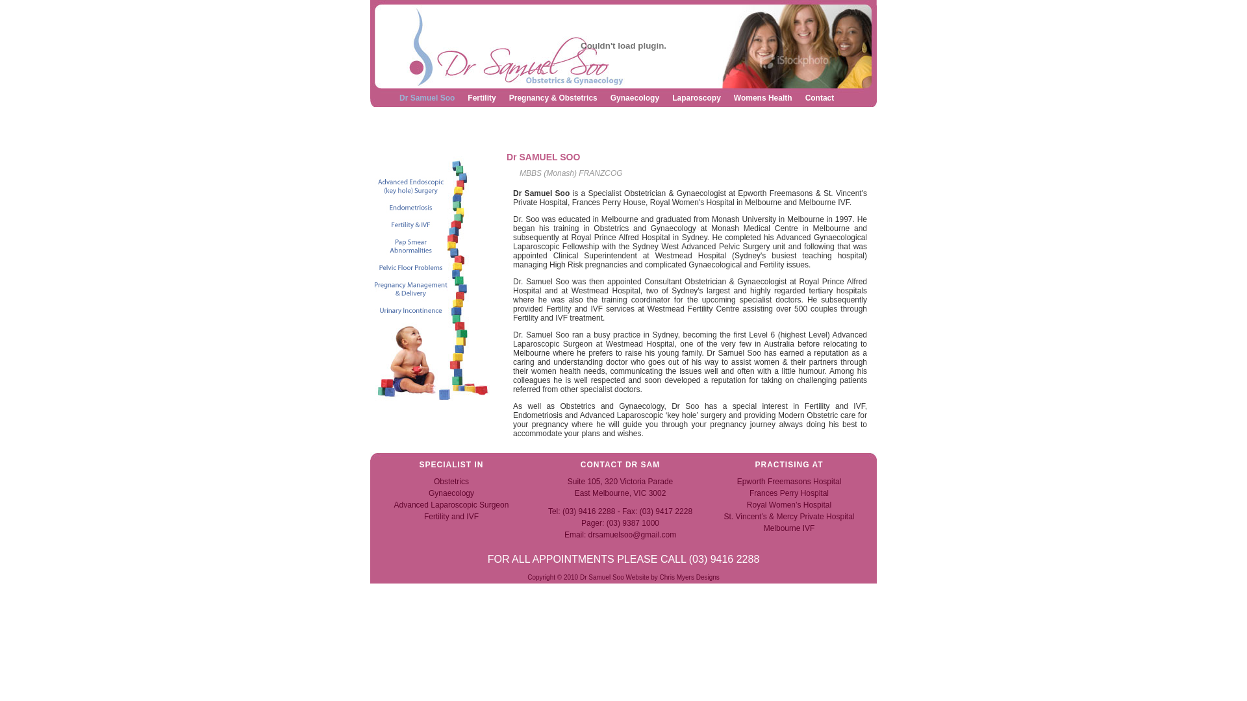 The height and width of the screenshot is (701, 1247). What do you see at coordinates (633, 535) in the screenshot?
I see `drsamuelsoo@gmail.com` at bounding box center [633, 535].